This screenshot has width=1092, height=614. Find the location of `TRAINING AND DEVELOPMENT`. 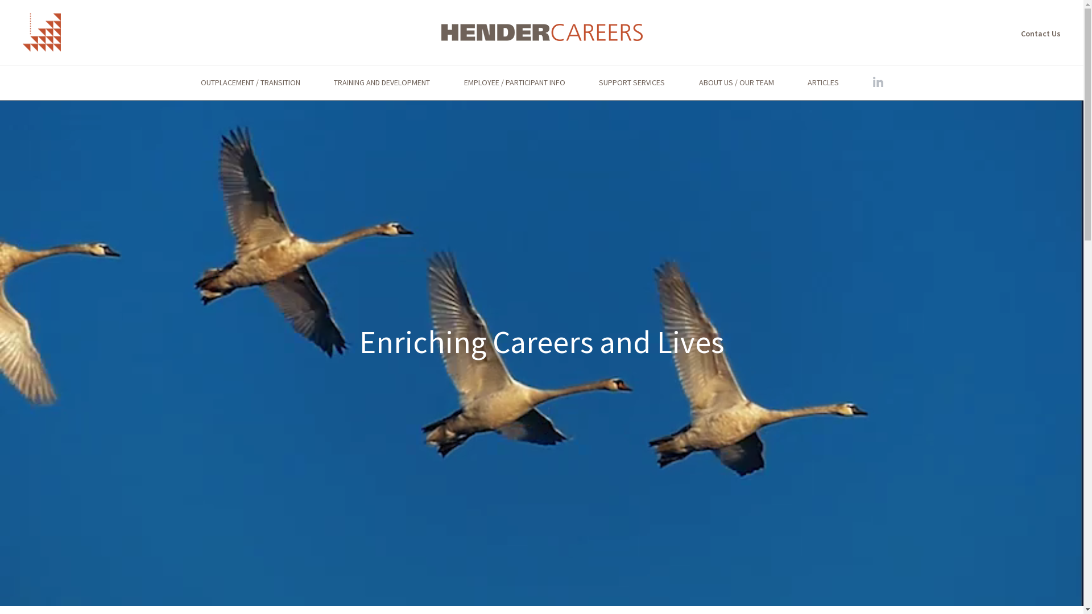

TRAINING AND DEVELOPMENT is located at coordinates (382, 82).